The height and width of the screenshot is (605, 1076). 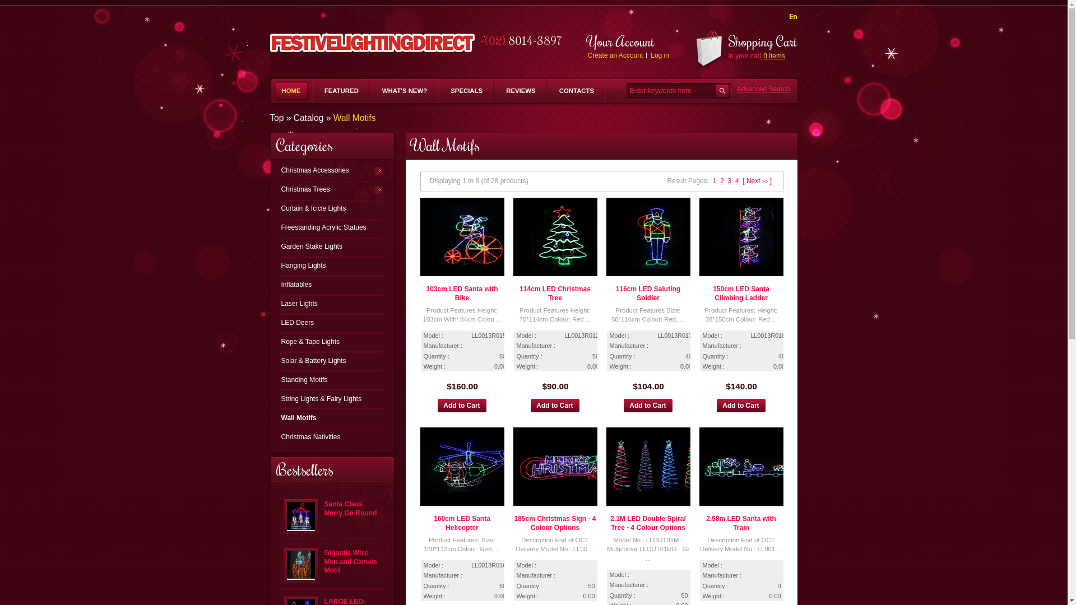 I want to click on Create an Account, so click(x=615, y=55).